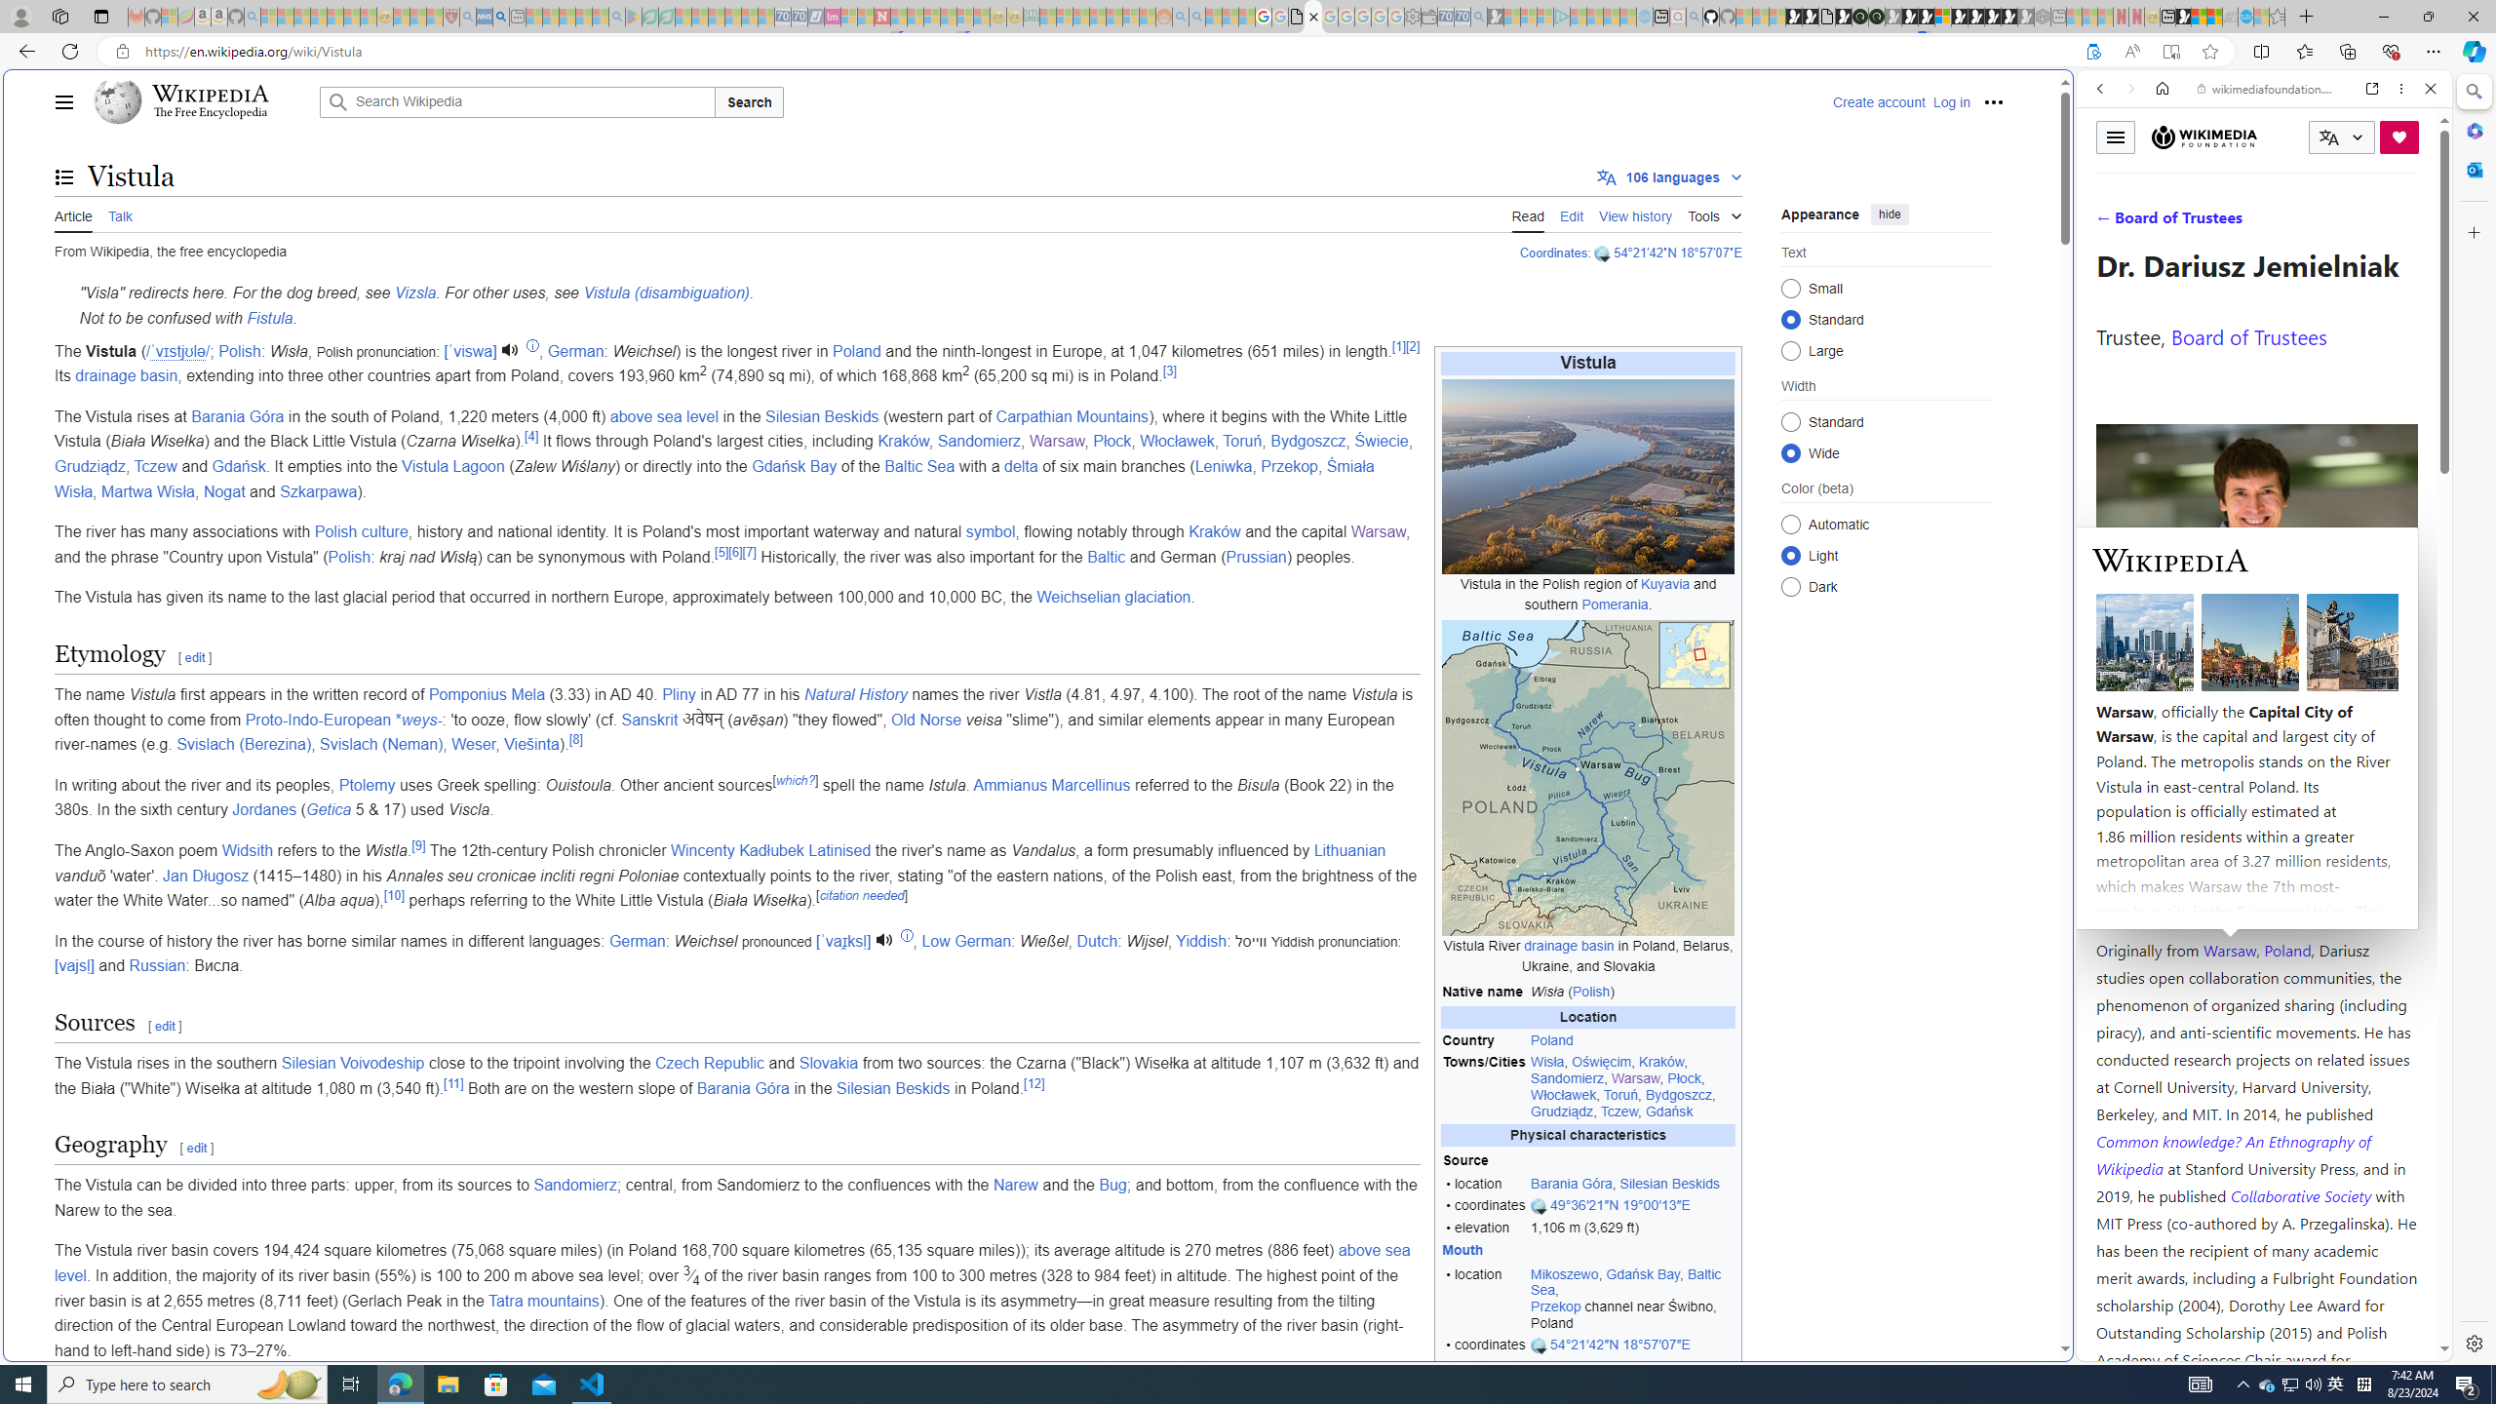 The width and height of the screenshot is (2496, 1404). Describe the element at coordinates (732, 1264) in the screenshot. I see `above sea level` at that location.